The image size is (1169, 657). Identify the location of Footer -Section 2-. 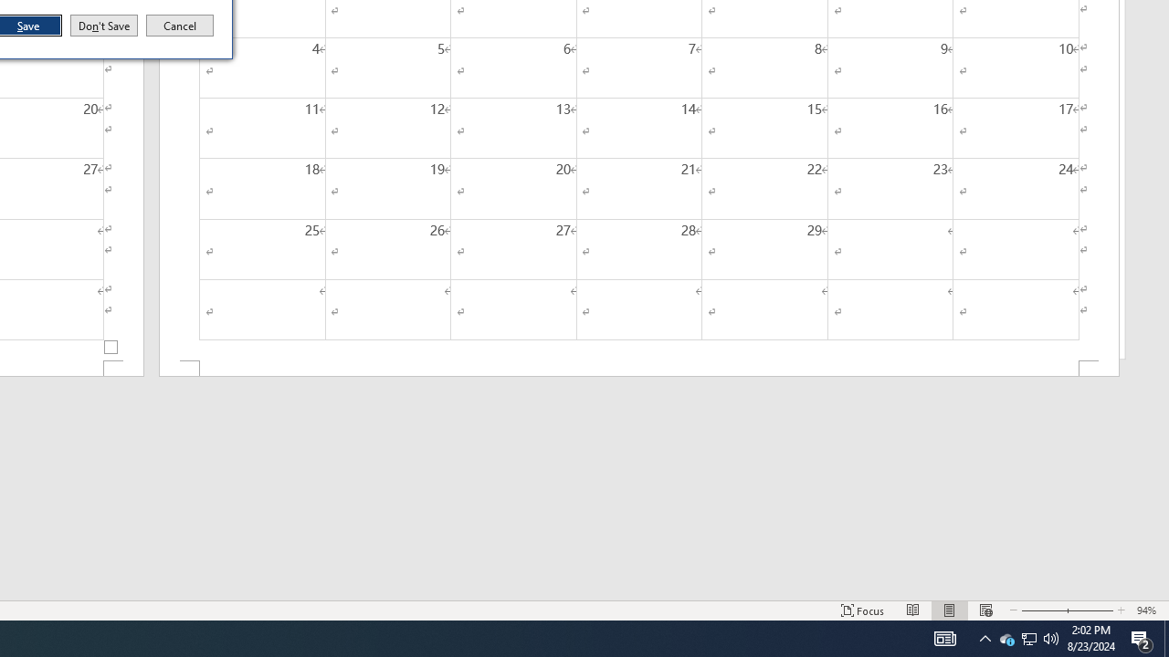
(639, 369).